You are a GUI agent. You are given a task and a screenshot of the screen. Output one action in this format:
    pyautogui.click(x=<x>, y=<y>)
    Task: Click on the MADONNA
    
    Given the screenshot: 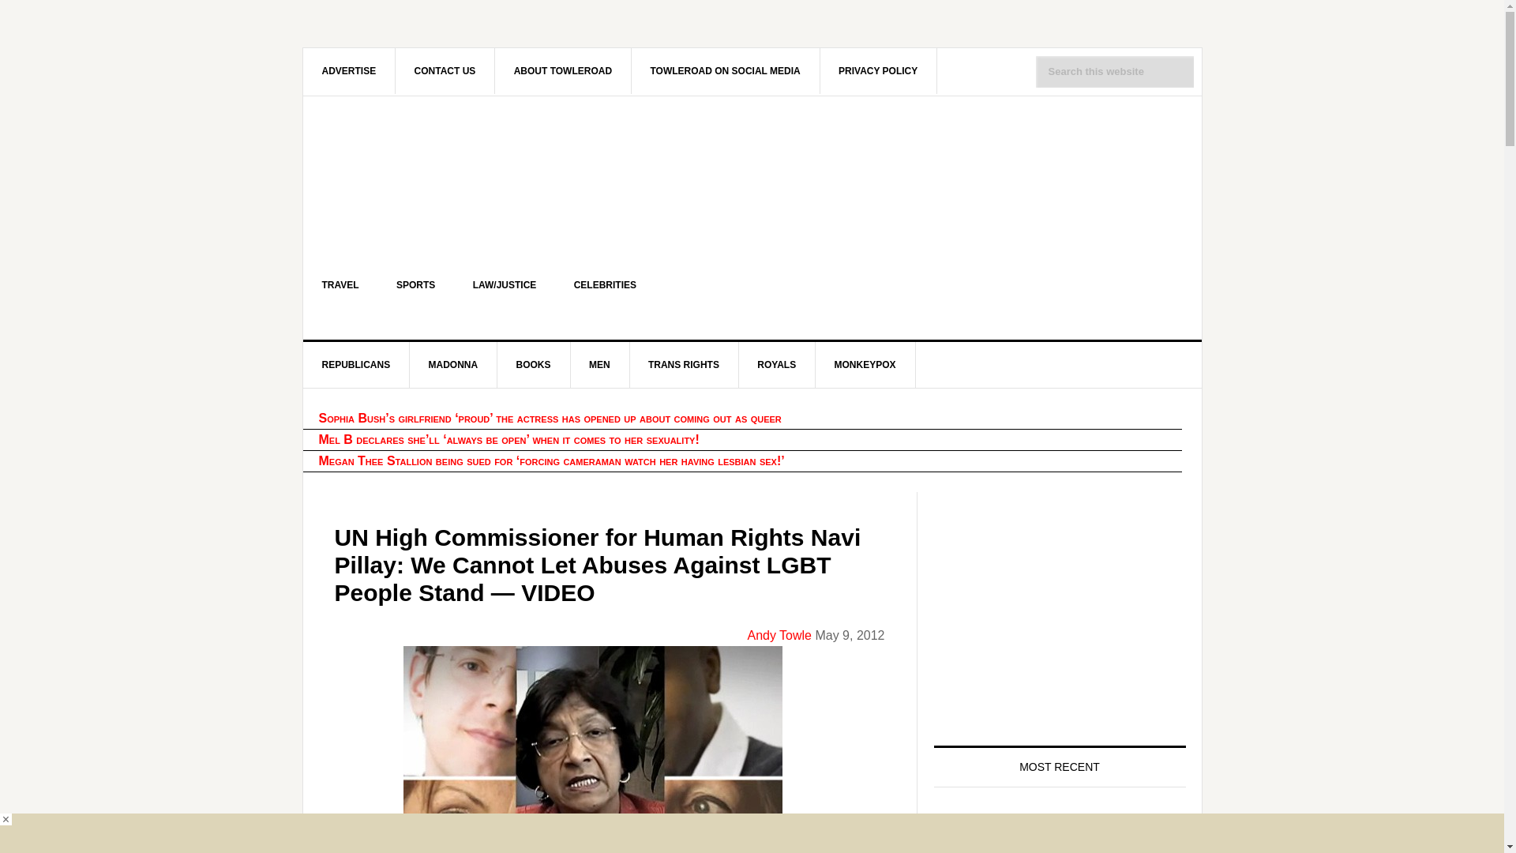 What is the action you would take?
    pyautogui.click(x=453, y=364)
    